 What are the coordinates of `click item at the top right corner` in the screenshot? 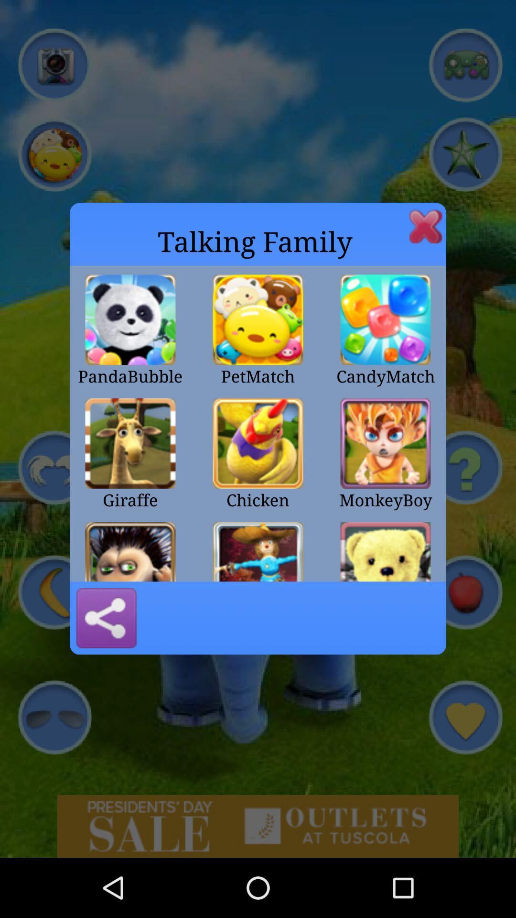 It's located at (426, 227).